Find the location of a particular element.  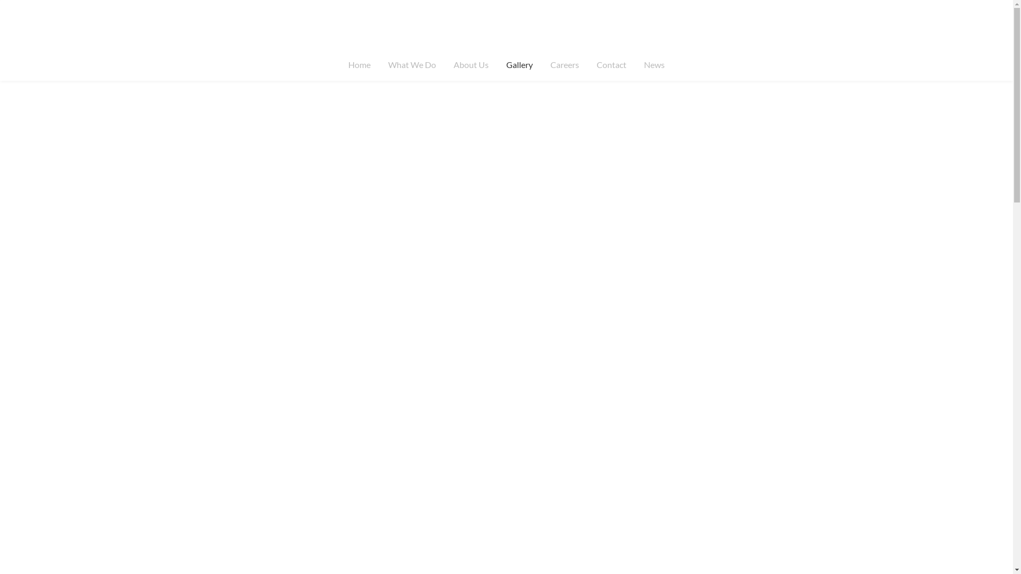

News is located at coordinates (654, 65).